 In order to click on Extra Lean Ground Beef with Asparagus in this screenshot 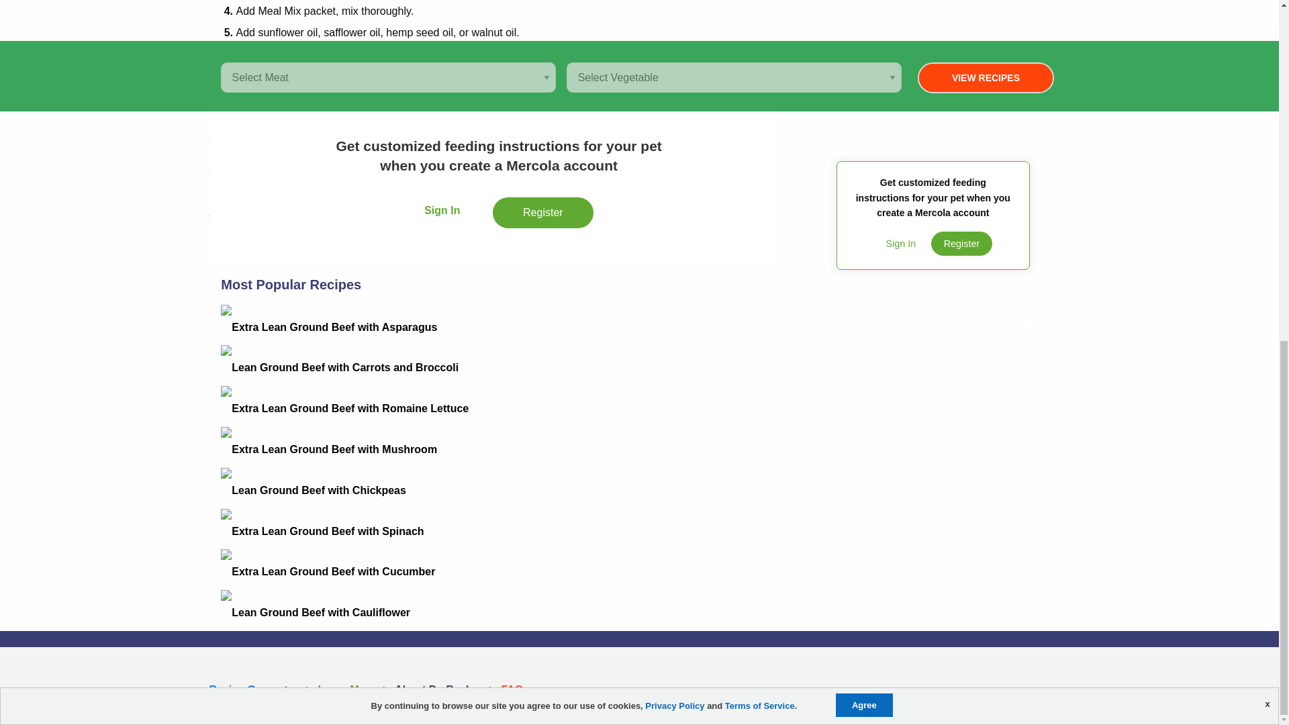, I will do `click(638, 336)`.